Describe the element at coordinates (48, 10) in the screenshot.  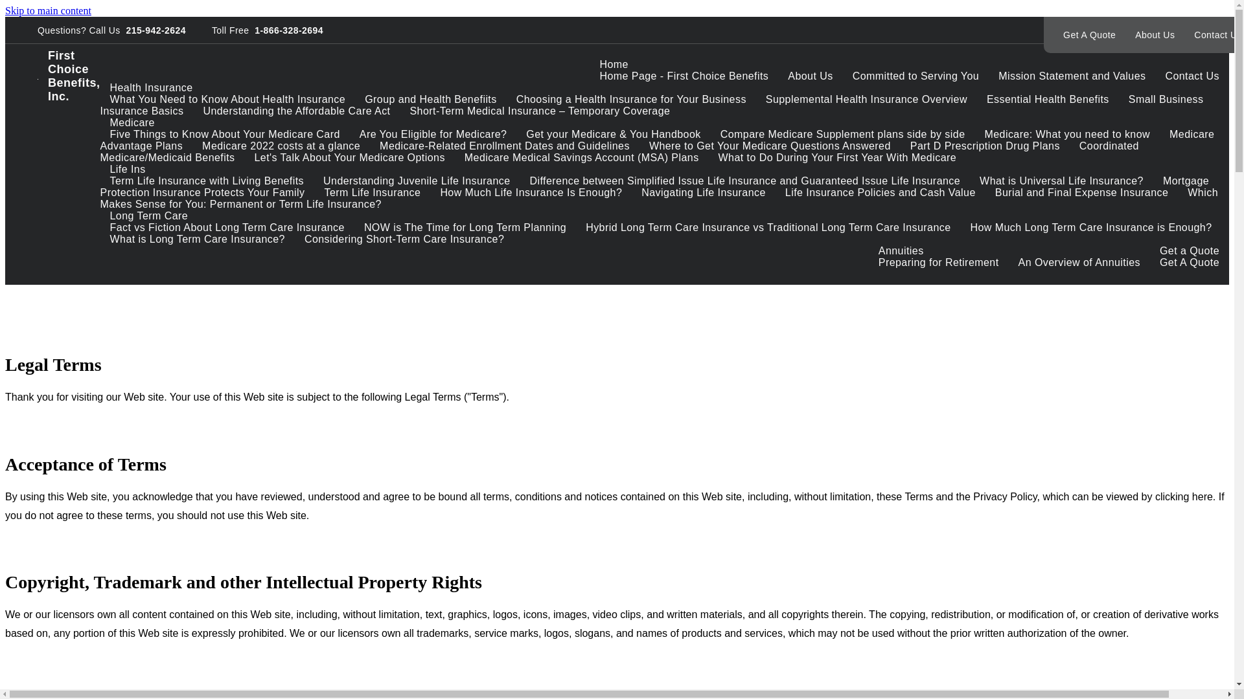
I see `Skip to main content` at that location.